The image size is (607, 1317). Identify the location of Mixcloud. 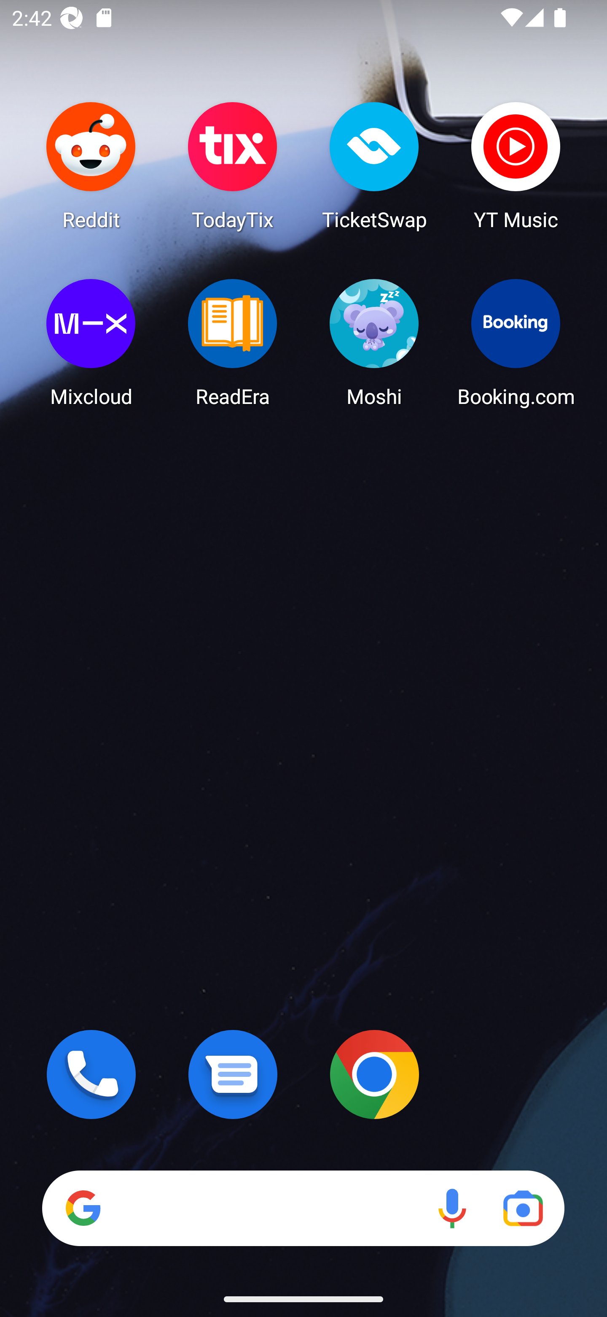
(91, 342).